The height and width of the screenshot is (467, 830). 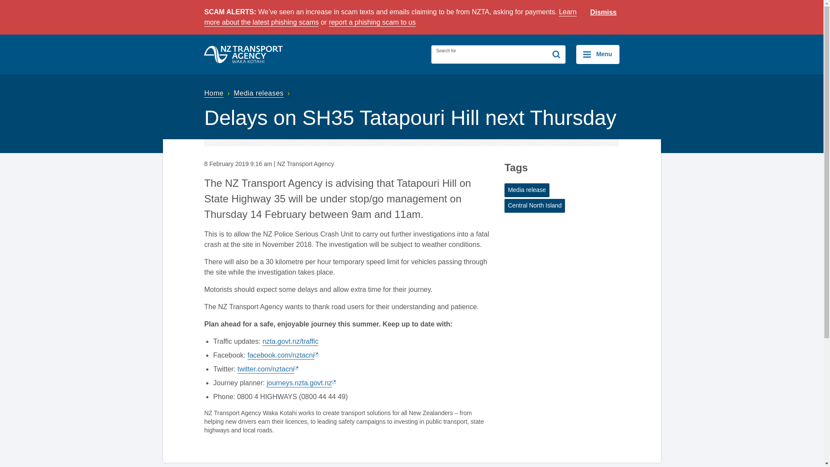 What do you see at coordinates (527, 190) in the screenshot?
I see `View all posts tagged 'Media release'` at bounding box center [527, 190].